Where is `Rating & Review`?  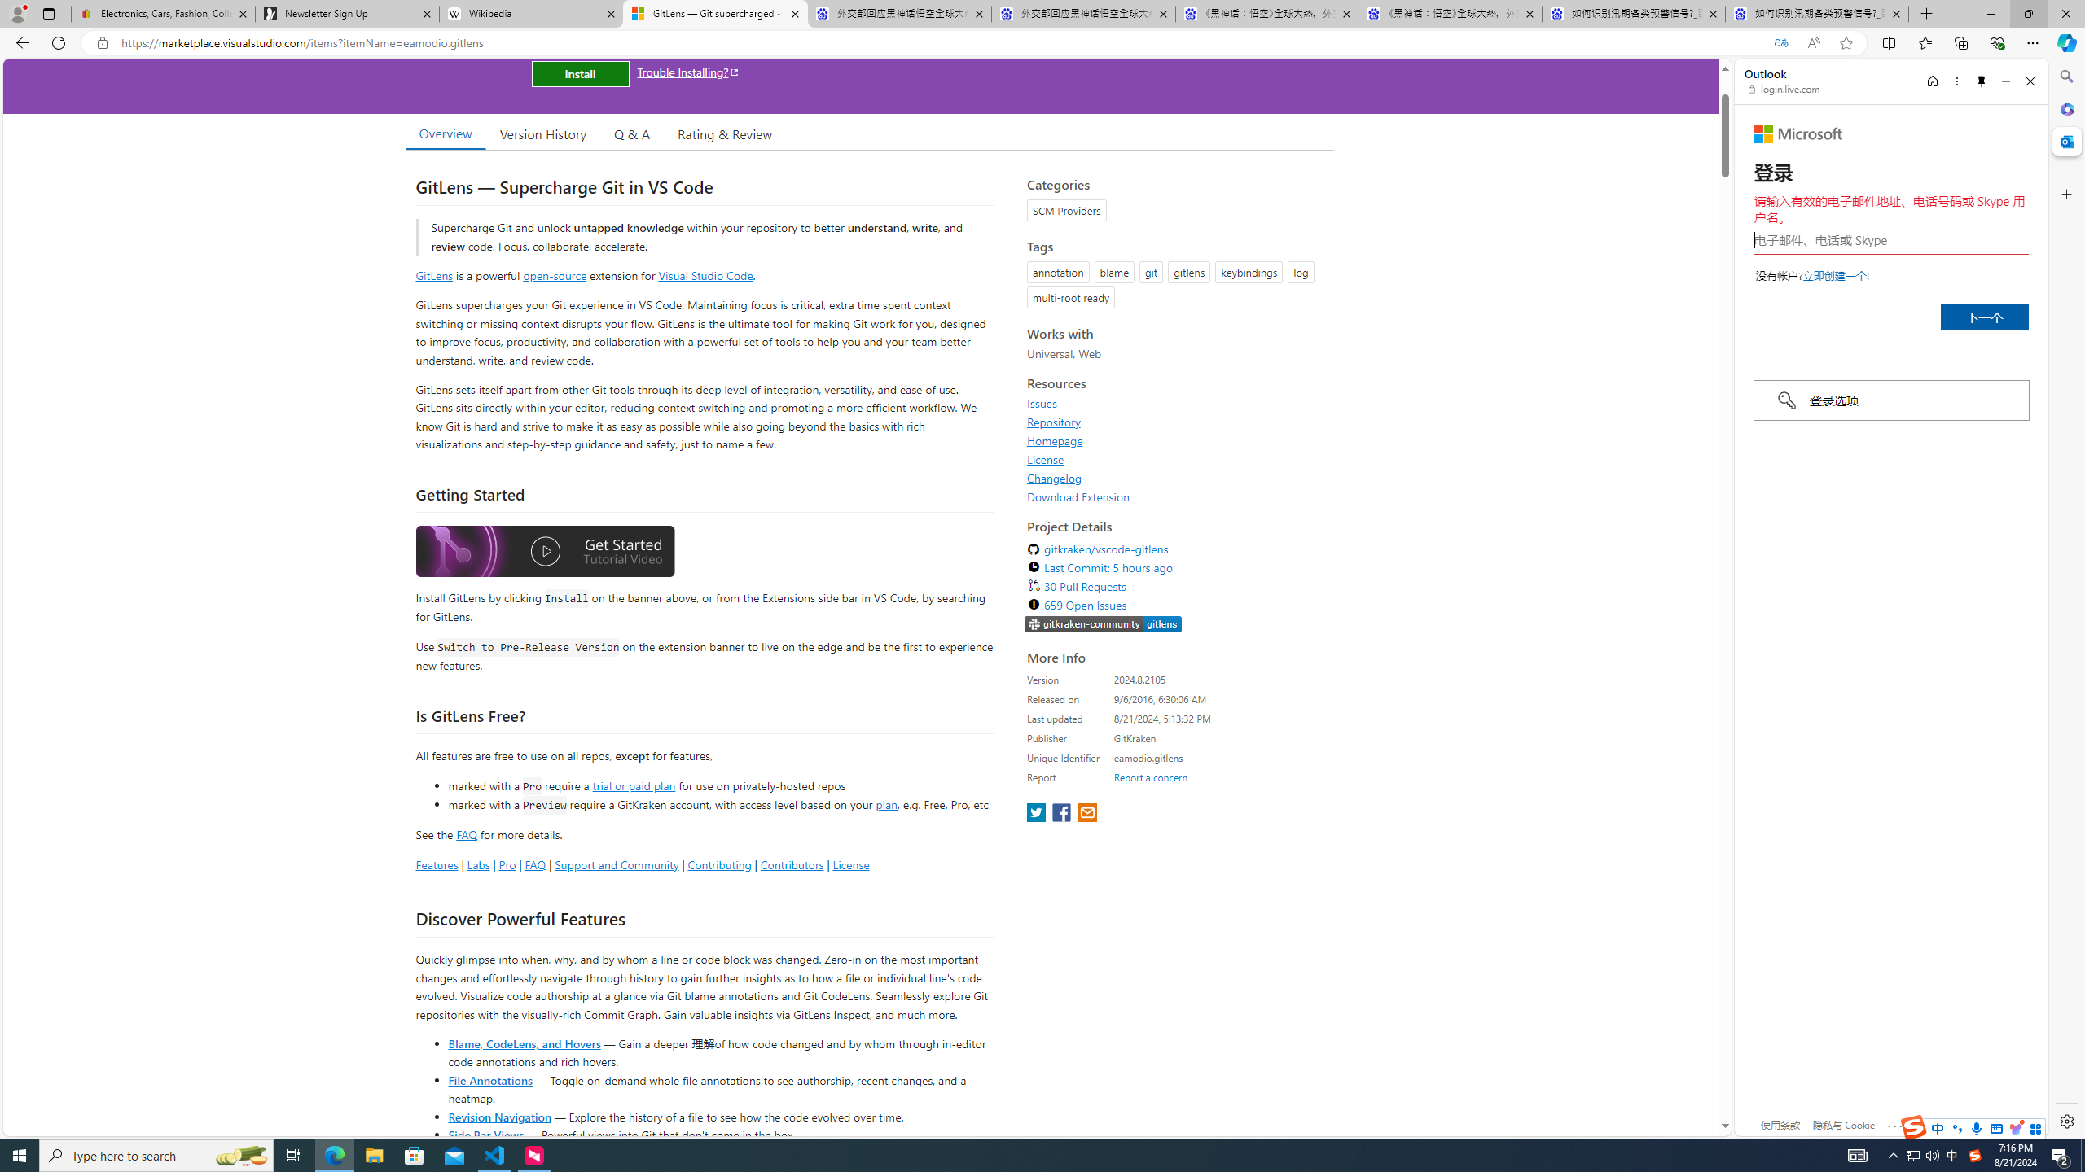
Rating & Review is located at coordinates (725, 133).